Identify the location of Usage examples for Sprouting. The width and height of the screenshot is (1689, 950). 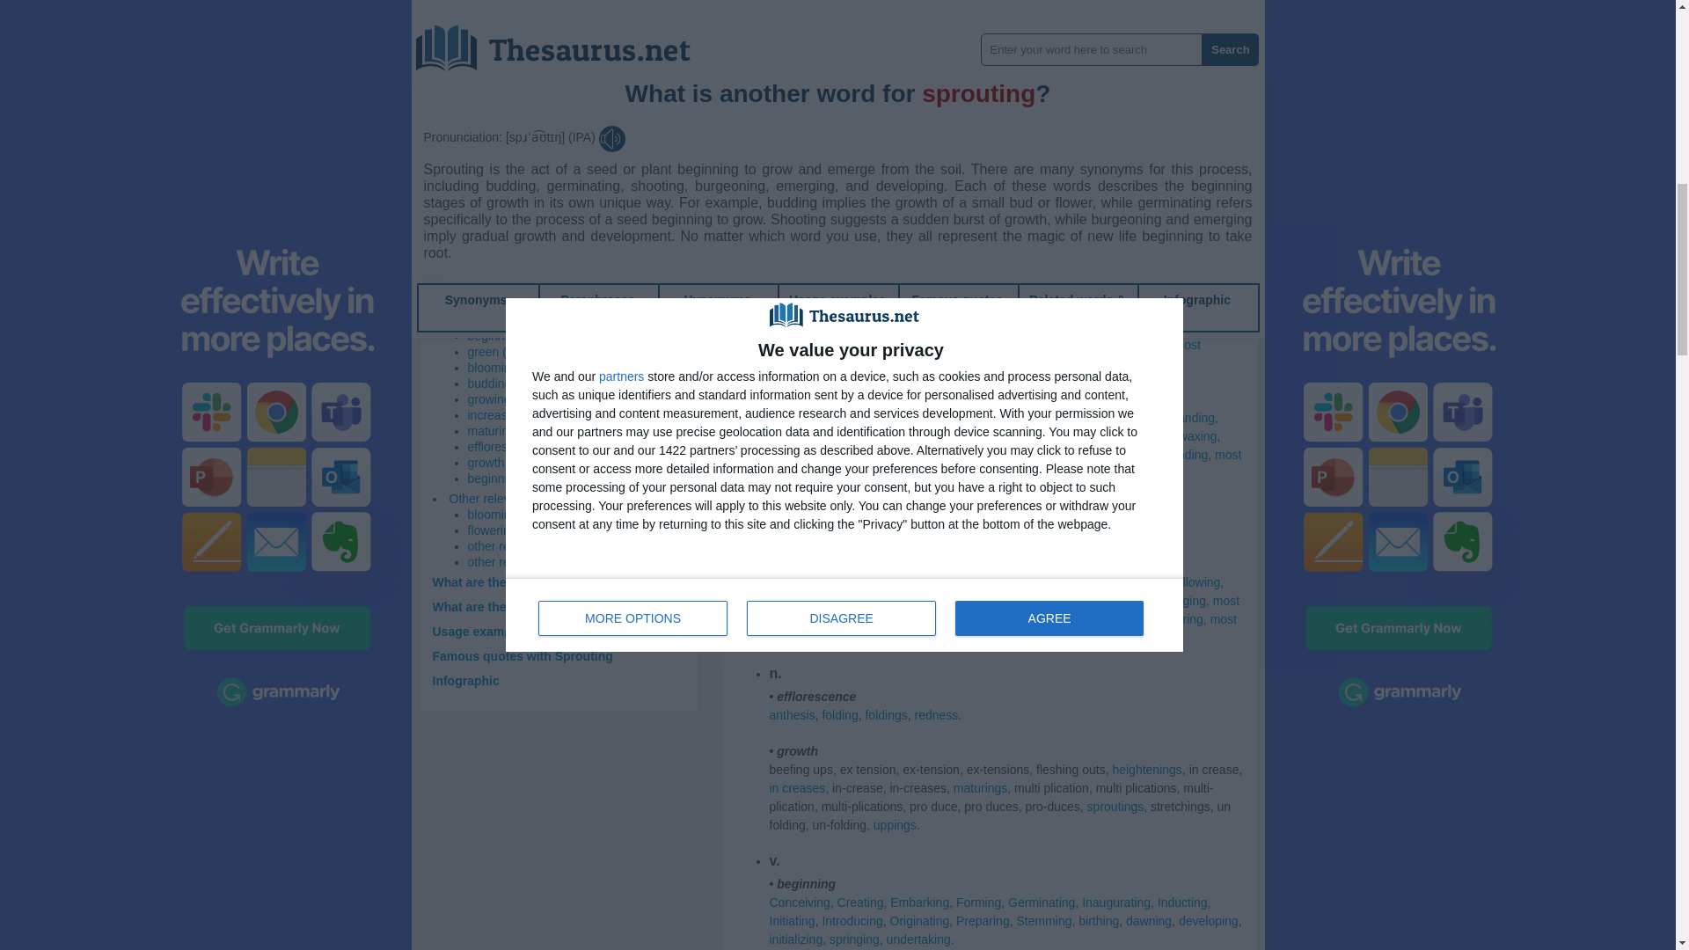
(521, 631).